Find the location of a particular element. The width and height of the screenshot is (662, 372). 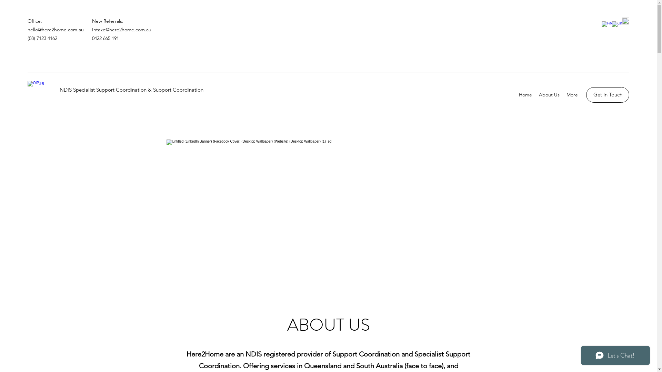

Intake@here2home.com.au is located at coordinates (122, 30).